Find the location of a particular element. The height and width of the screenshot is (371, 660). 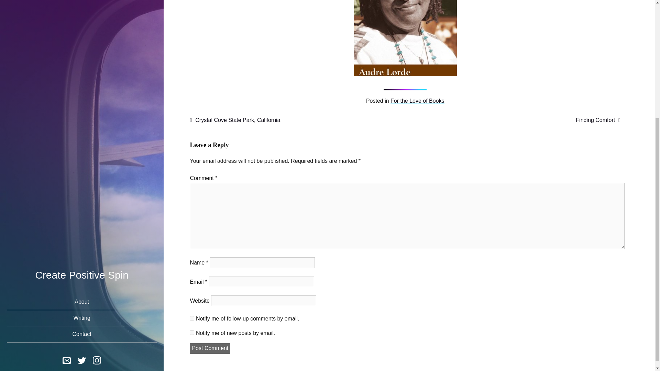

twitter is located at coordinates (82, 187).